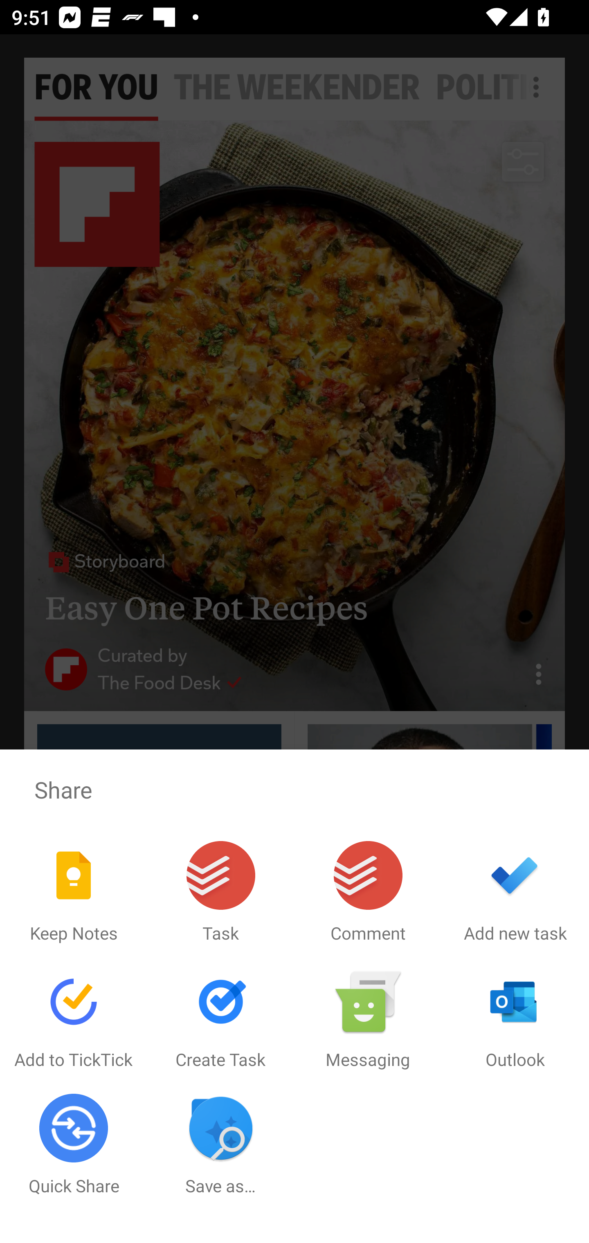 The image size is (589, 1243). What do you see at coordinates (368, 892) in the screenshot?
I see `Comment` at bounding box center [368, 892].